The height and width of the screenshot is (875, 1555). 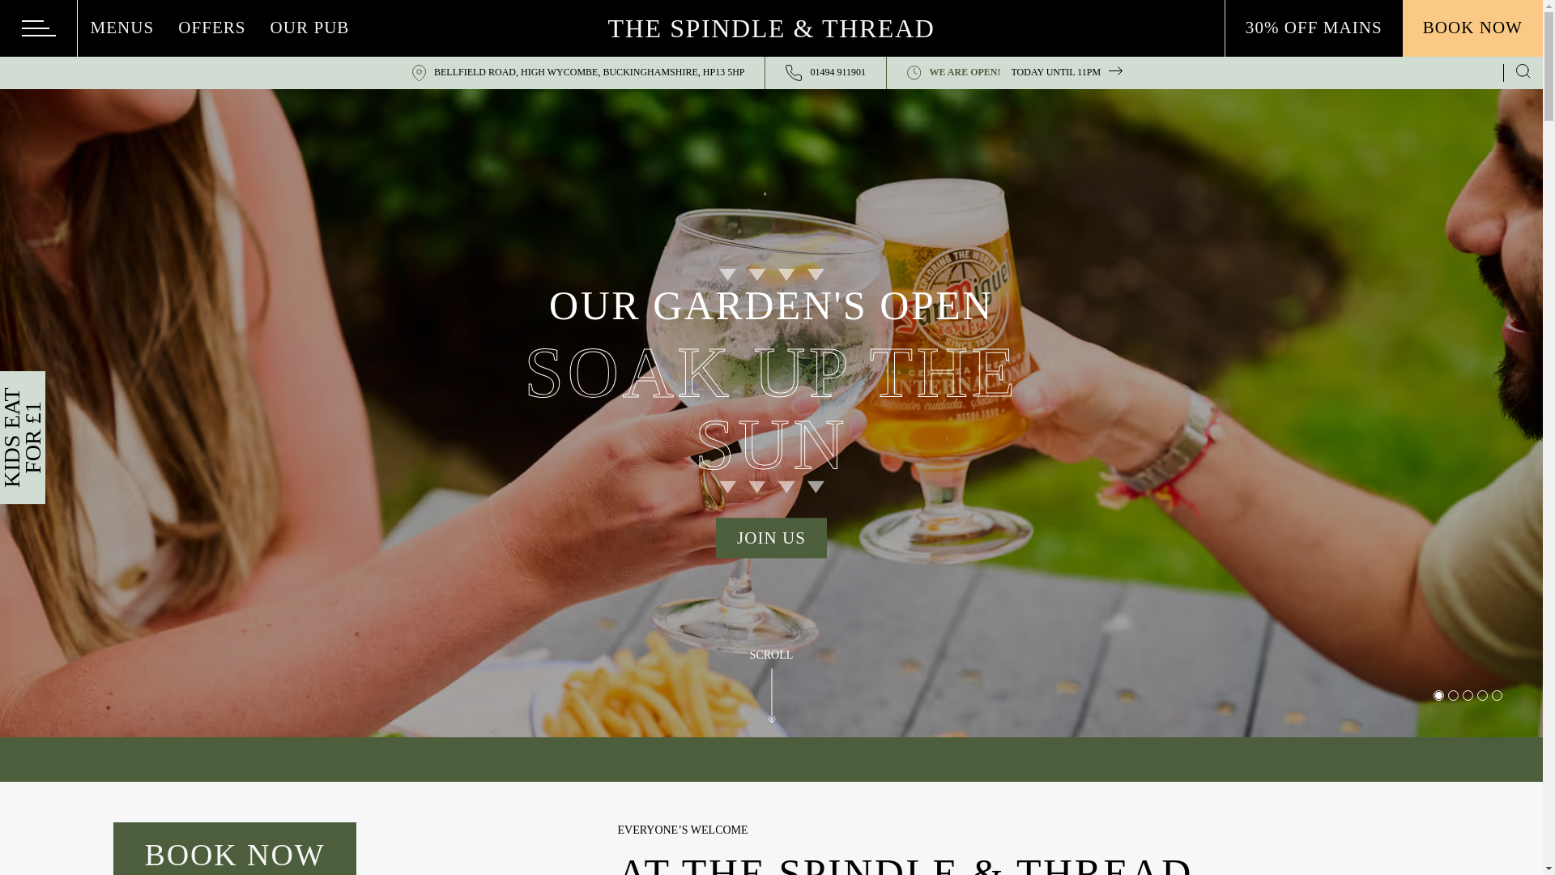 What do you see at coordinates (1029, 73) in the screenshot?
I see `Set of Triangles Icon` at bounding box center [1029, 73].